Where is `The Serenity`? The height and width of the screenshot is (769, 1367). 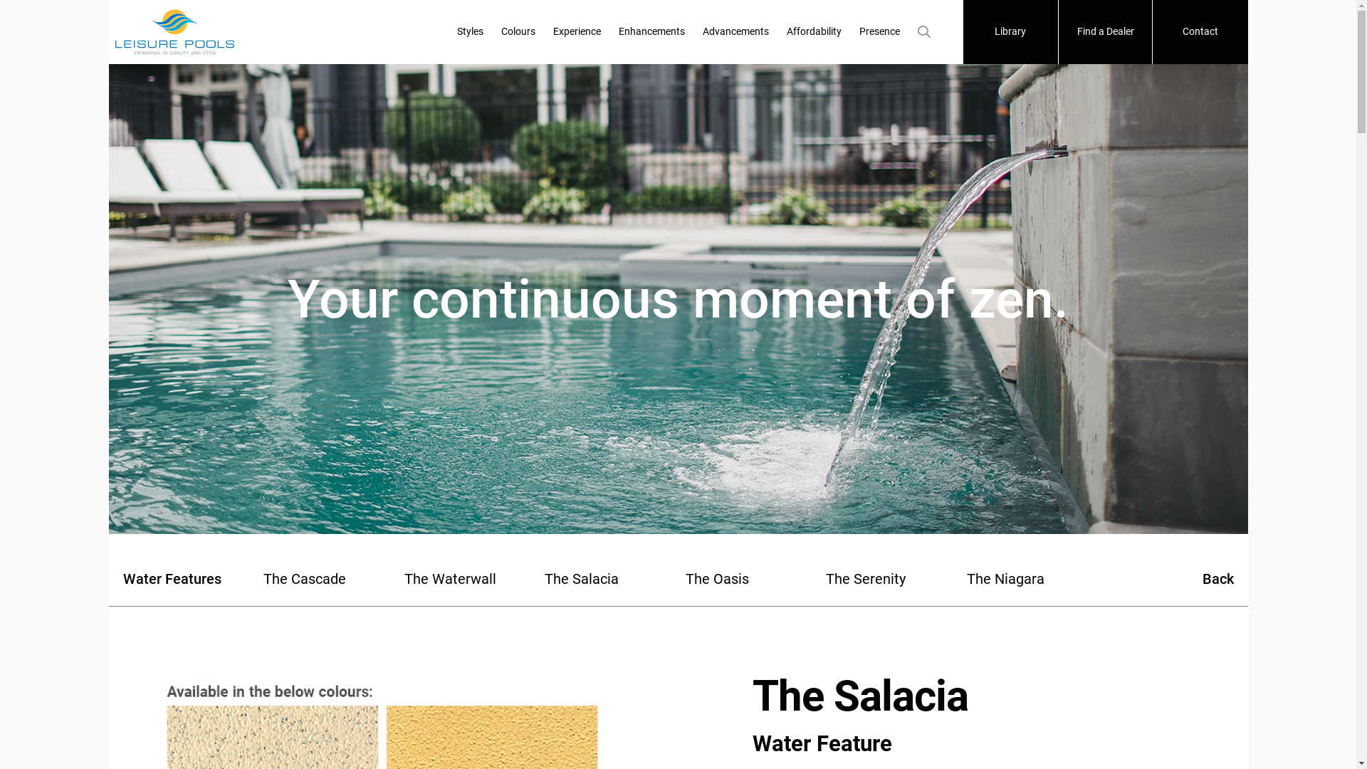 The Serenity is located at coordinates (889, 579).